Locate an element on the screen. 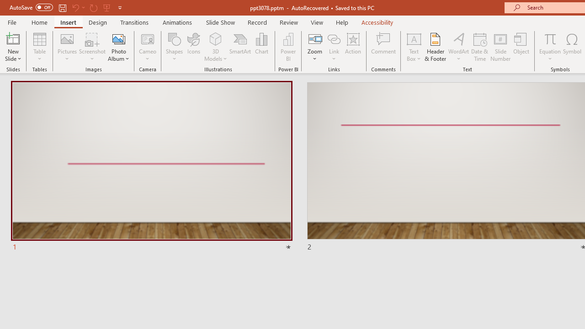 This screenshot has width=585, height=329. Link is located at coordinates (334, 47).